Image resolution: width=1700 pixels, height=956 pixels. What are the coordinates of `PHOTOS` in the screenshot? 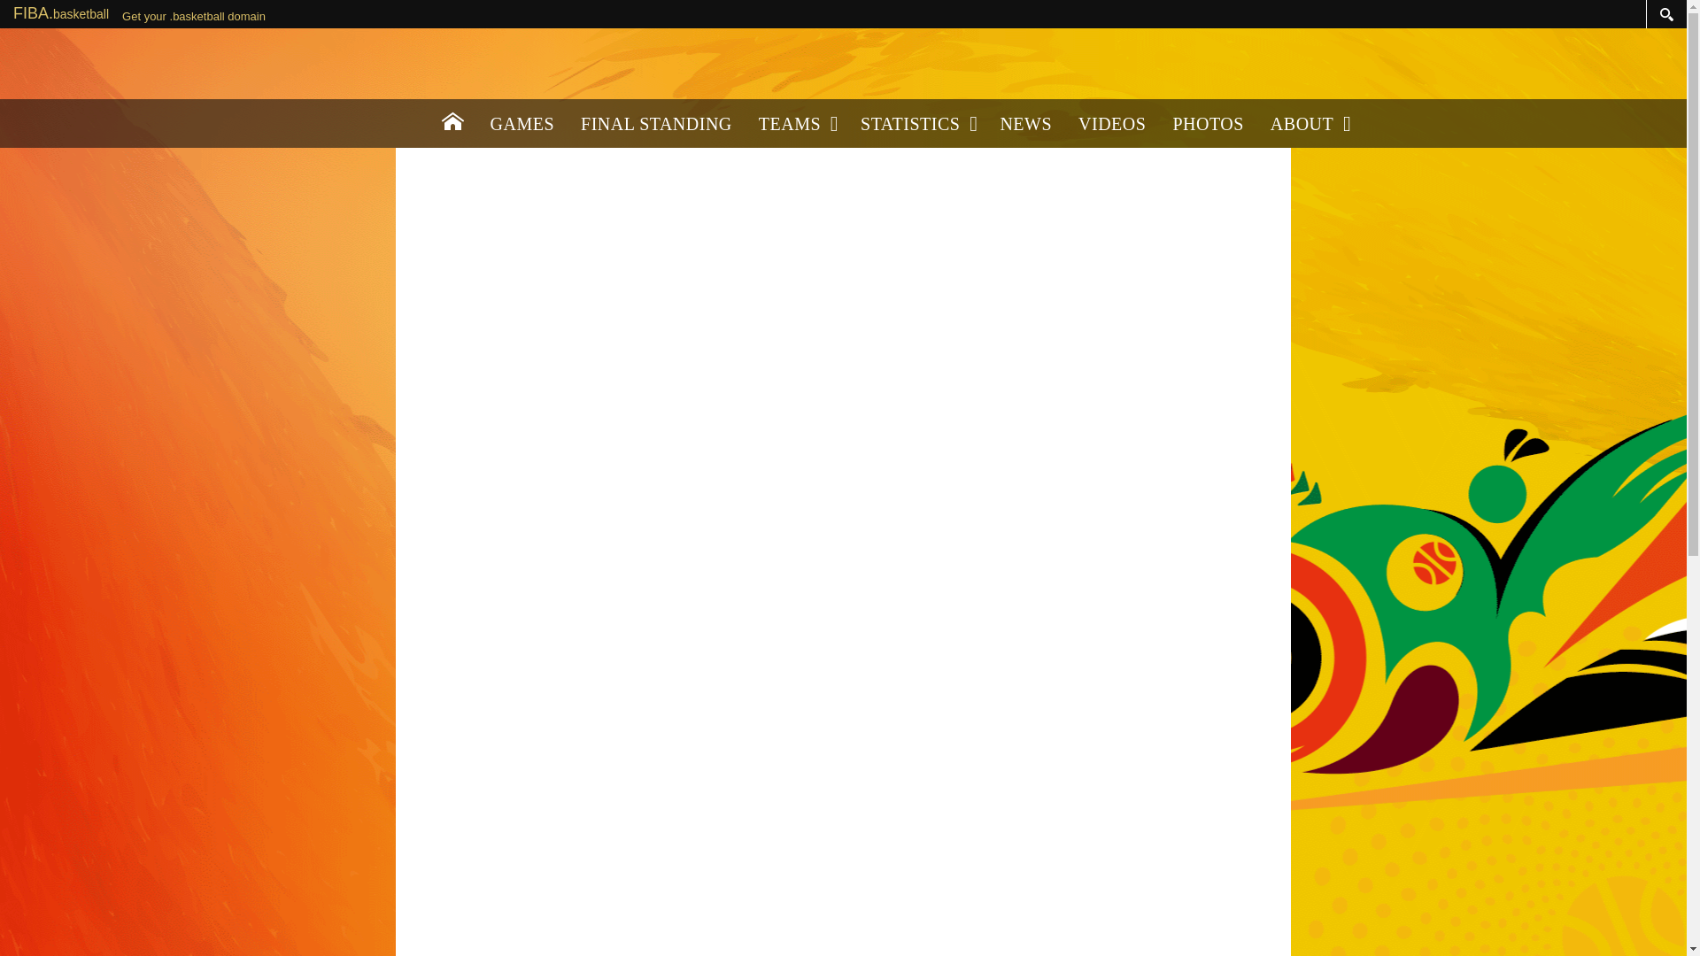 It's located at (1208, 124).